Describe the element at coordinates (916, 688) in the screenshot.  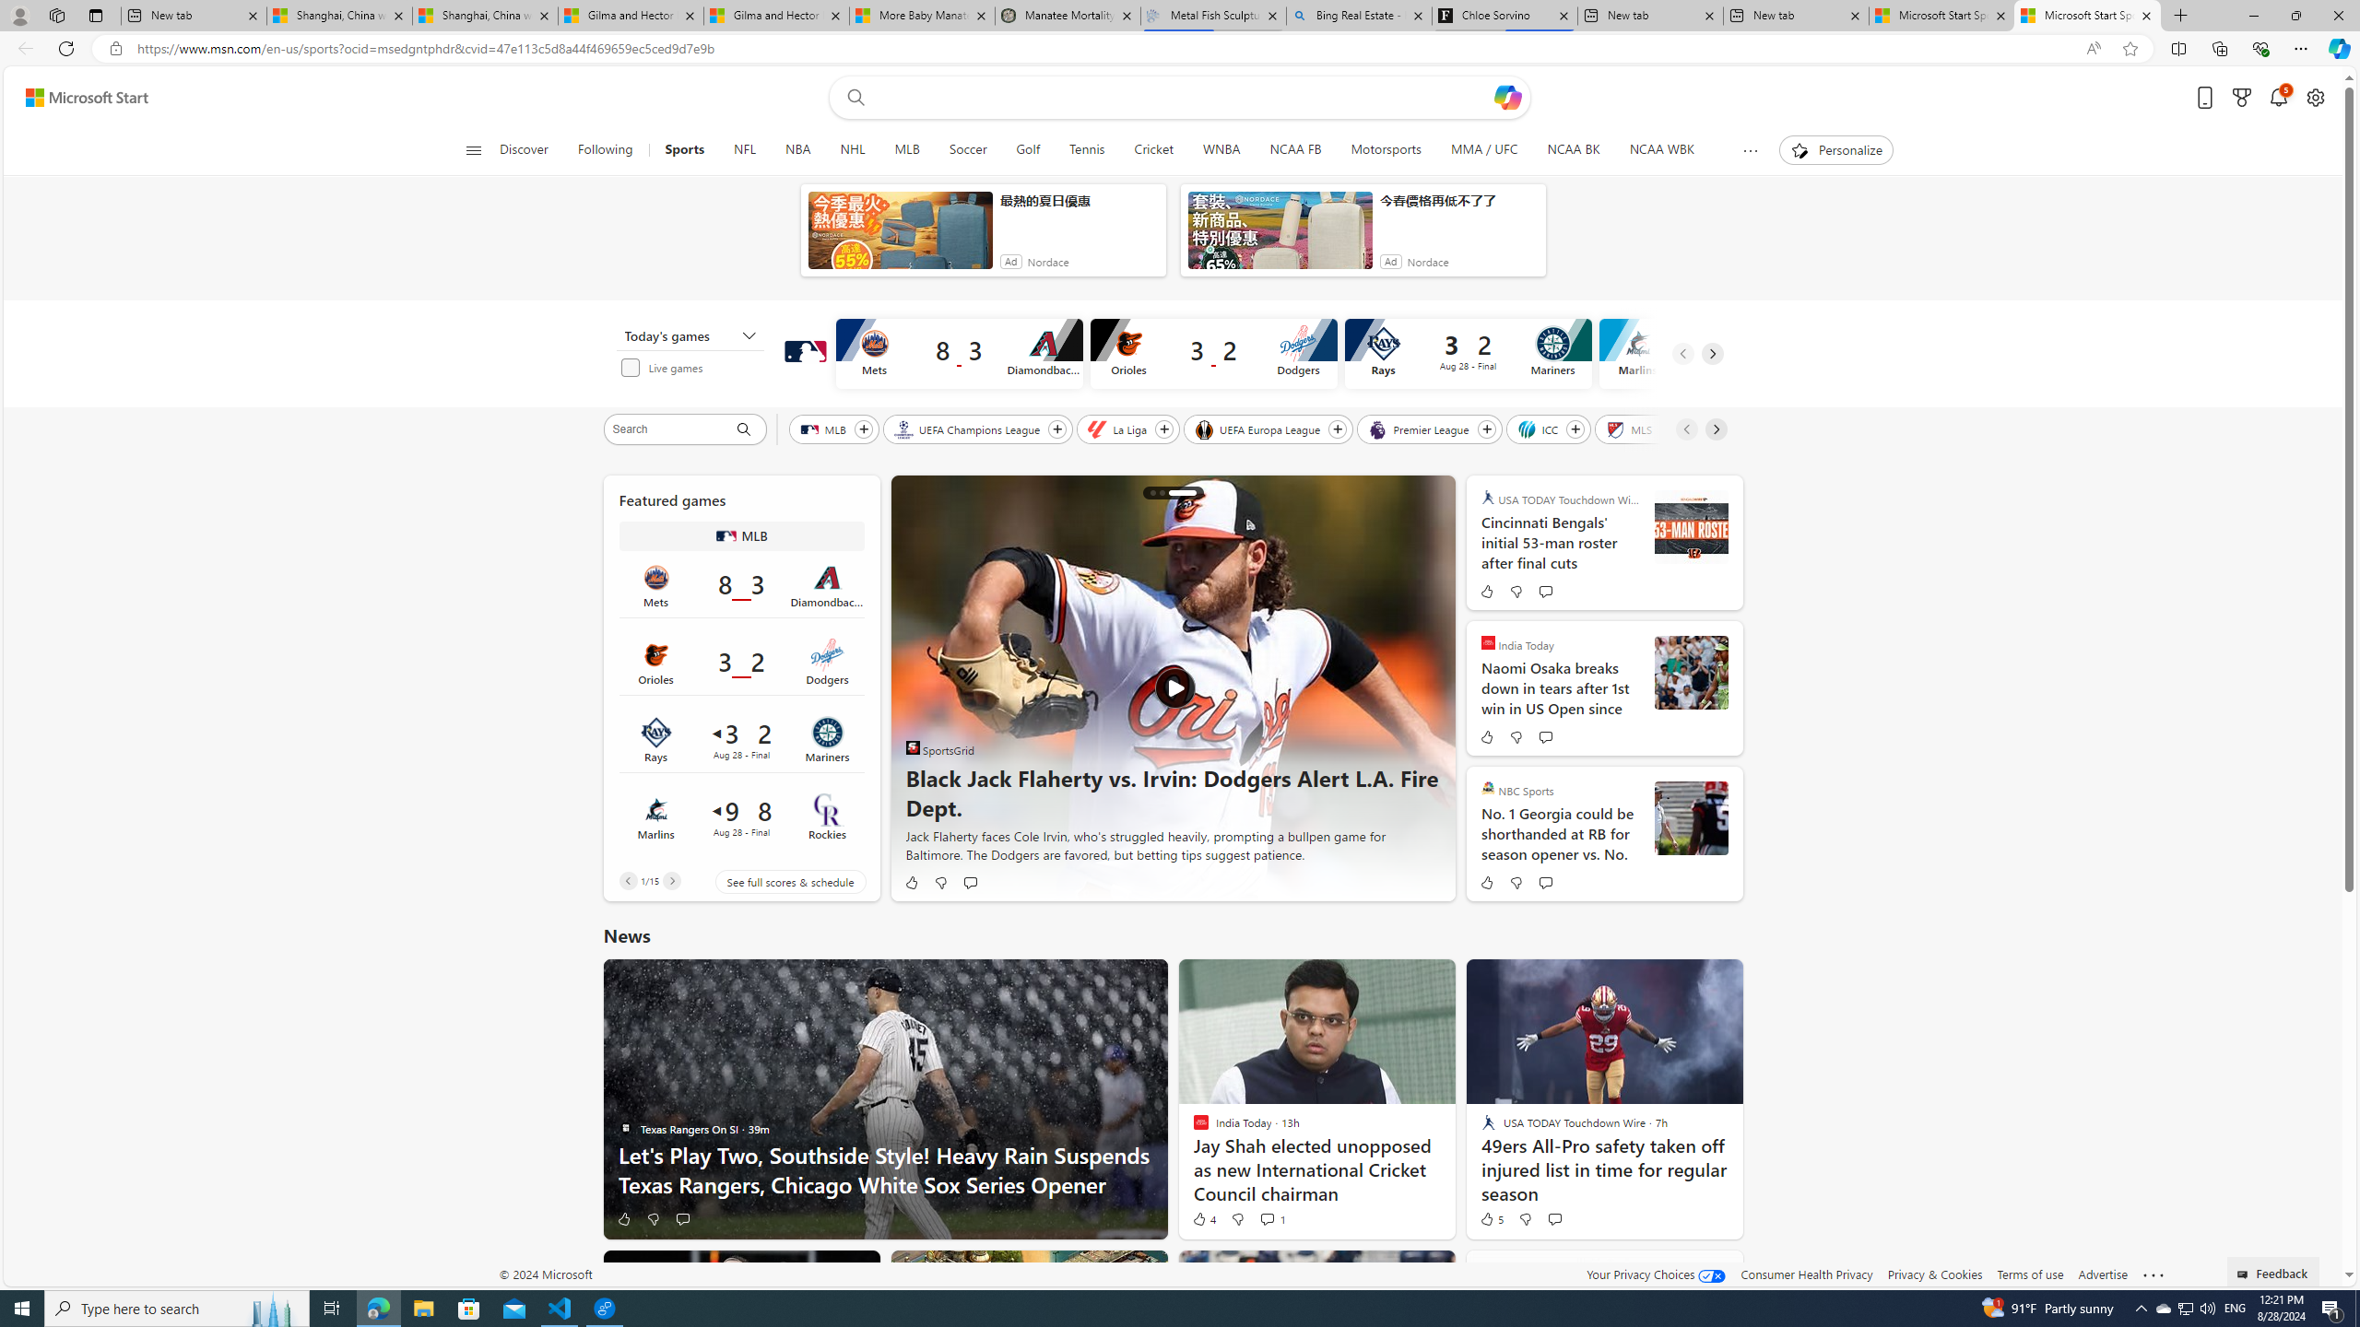
I see `previous` at that location.